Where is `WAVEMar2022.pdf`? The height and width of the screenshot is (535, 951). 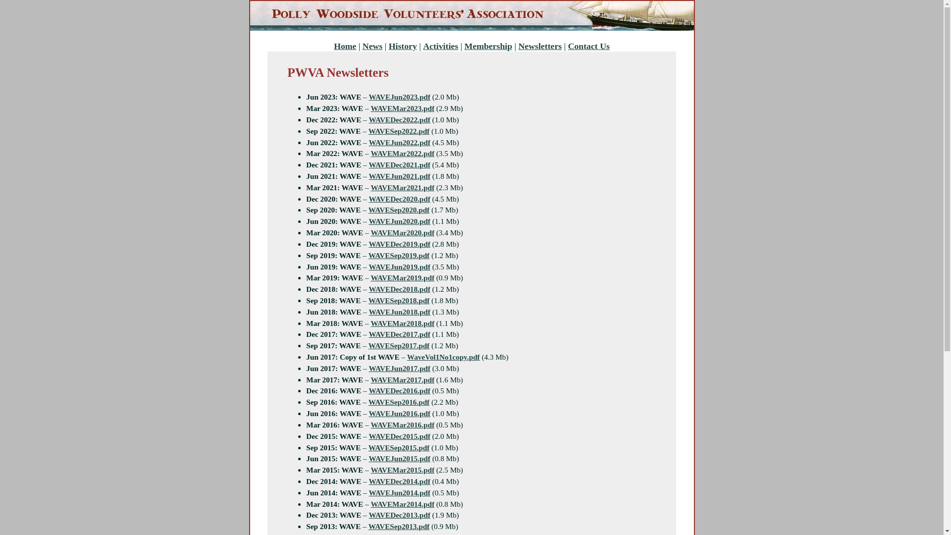
WAVEMar2022.pdf is located at coordinates (402, 154).